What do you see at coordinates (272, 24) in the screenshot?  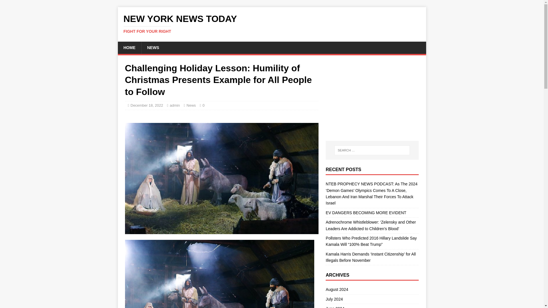 I see `New York News Today` at bounding box center [272, 24].